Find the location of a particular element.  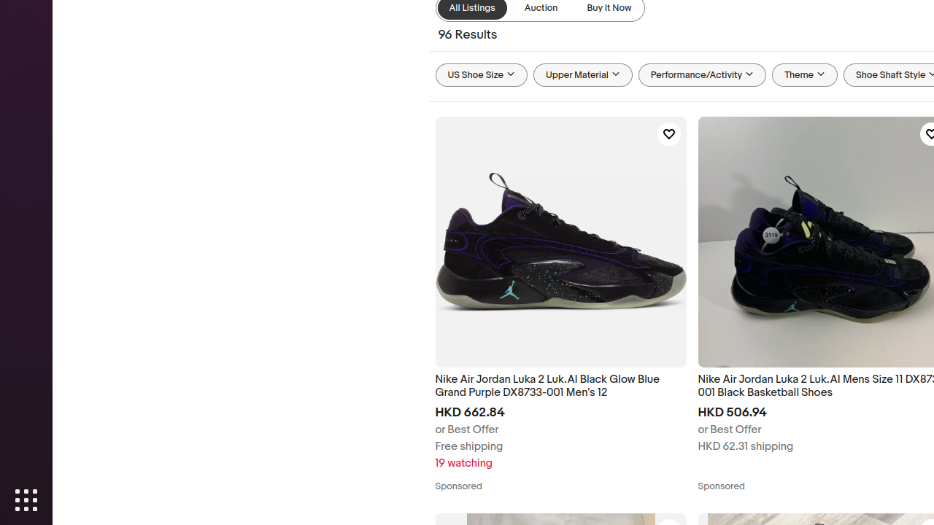

Performance/Activity is located at coordinates (702, 75).